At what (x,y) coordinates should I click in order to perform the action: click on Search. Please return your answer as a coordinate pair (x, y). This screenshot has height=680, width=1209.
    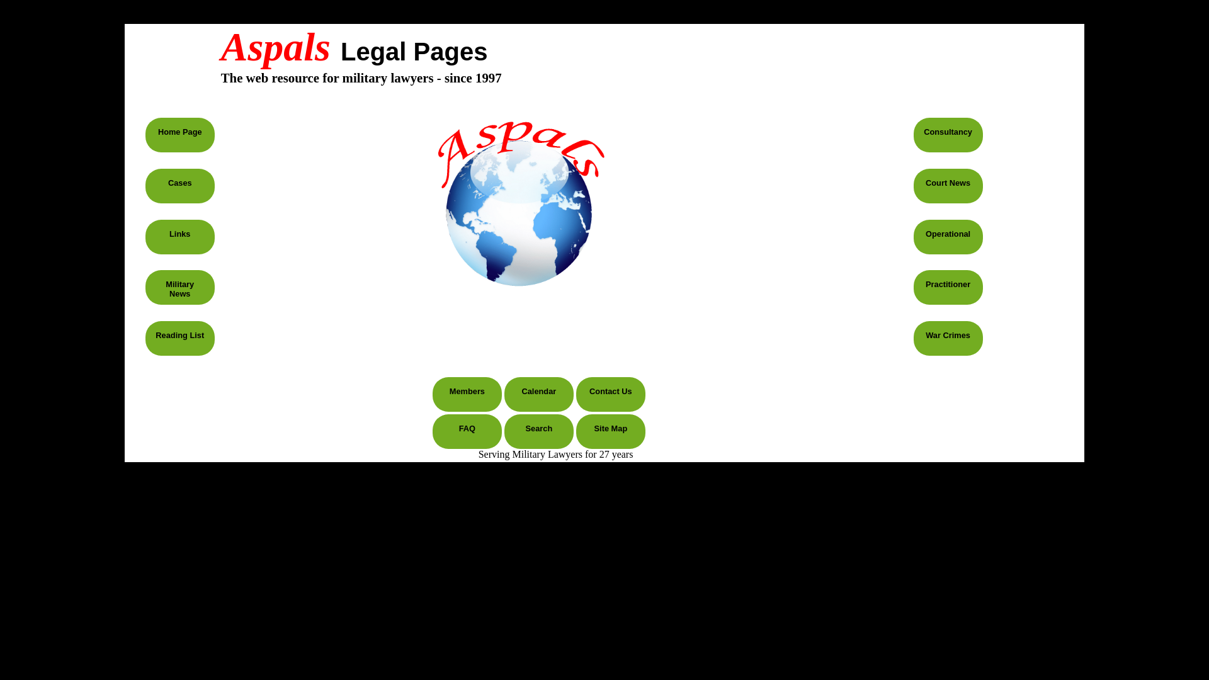
    Looking at the image, I should click on (539, 428).